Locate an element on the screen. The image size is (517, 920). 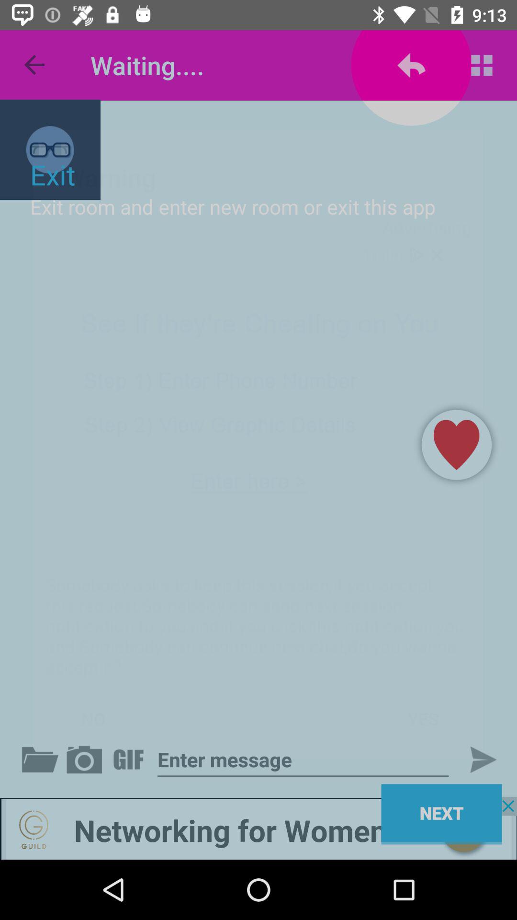
next button is located at coordinates (475, 759).